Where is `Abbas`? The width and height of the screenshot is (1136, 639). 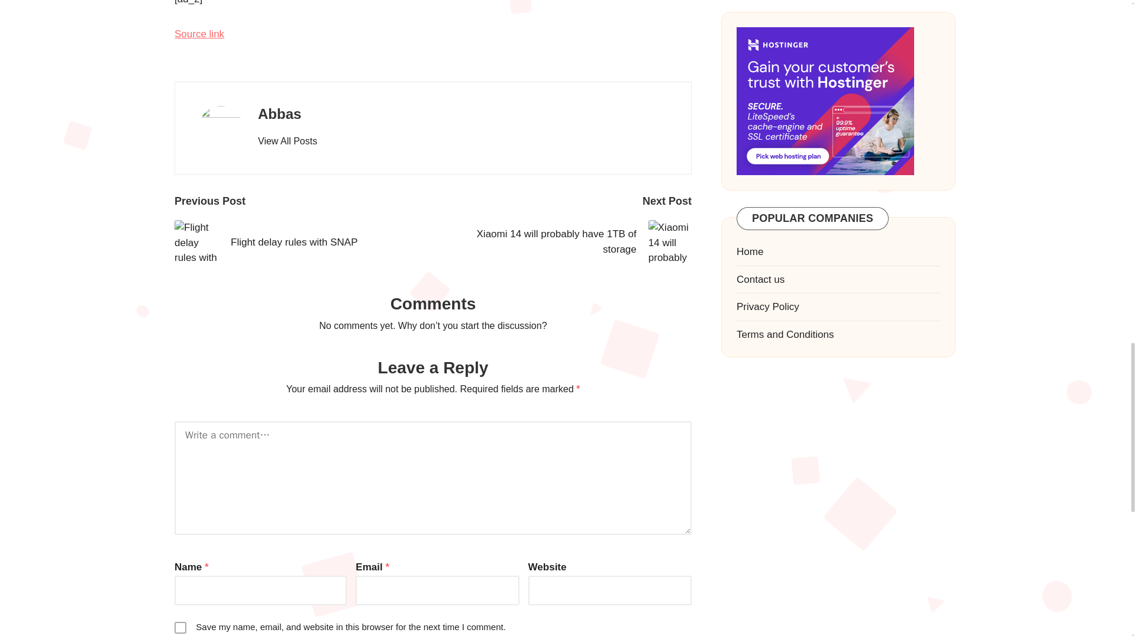
Abbas is located at coordinates (279, 114).